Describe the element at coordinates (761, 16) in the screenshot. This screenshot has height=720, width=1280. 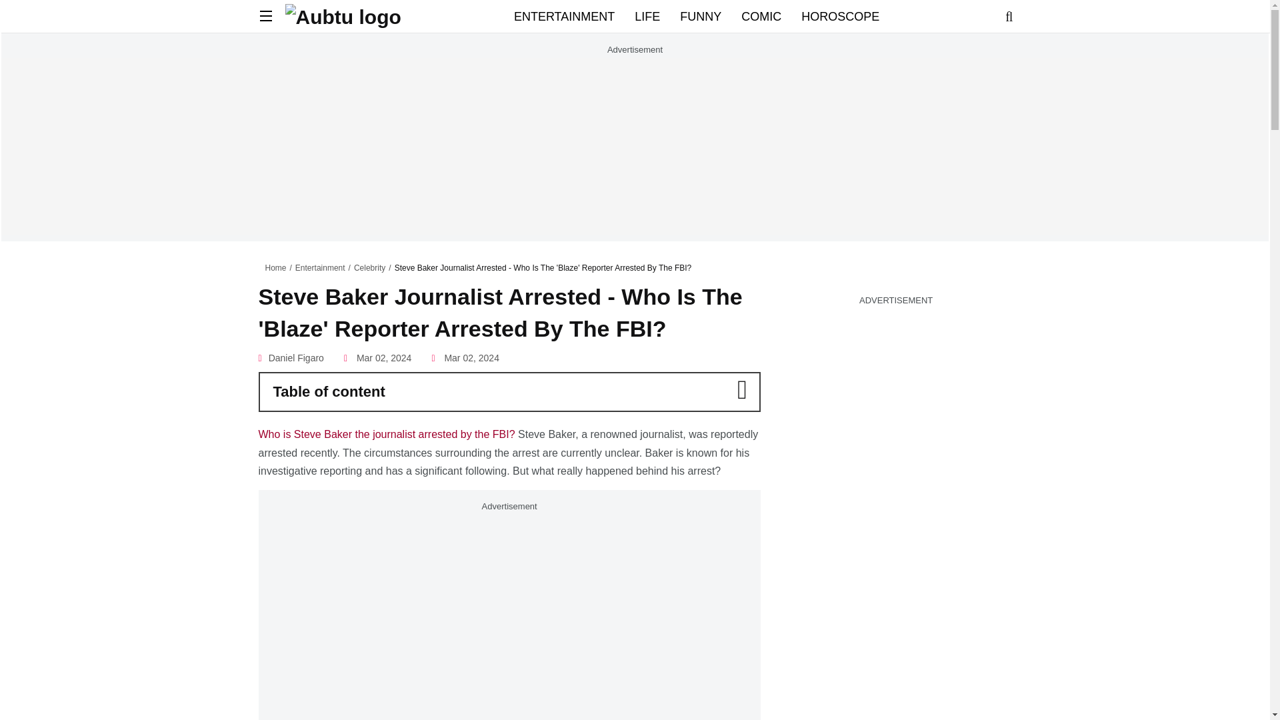
I see `COMIC` at that location.